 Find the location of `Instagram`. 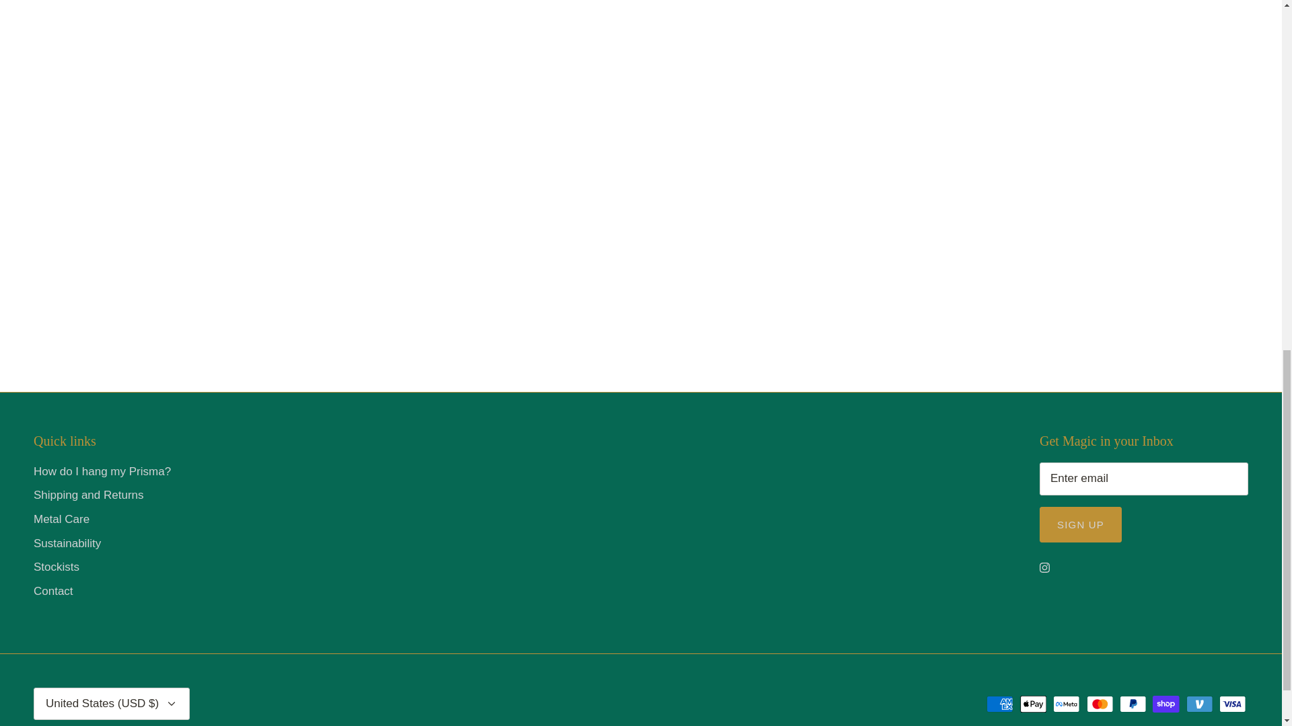

Instagram is located at coordinates (1044, 567).